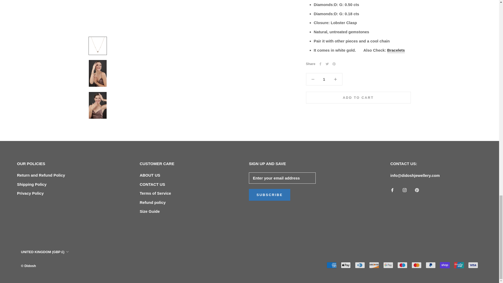  What do you see at coordinates (360, 265) in the screenshot?
I see `Diners Club` at bounding box center [360, 265].